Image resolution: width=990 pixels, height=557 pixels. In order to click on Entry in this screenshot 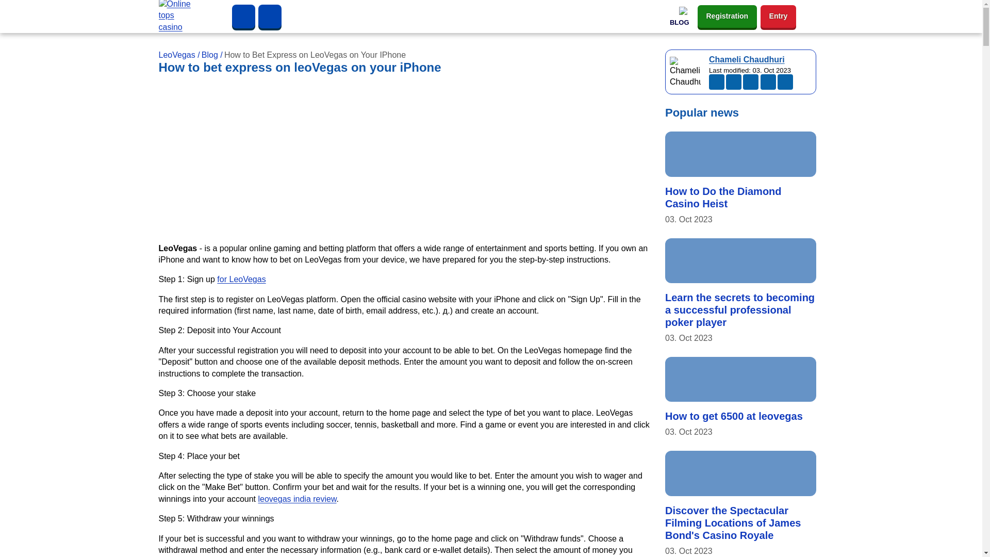, I will do `click(779, 15)`.